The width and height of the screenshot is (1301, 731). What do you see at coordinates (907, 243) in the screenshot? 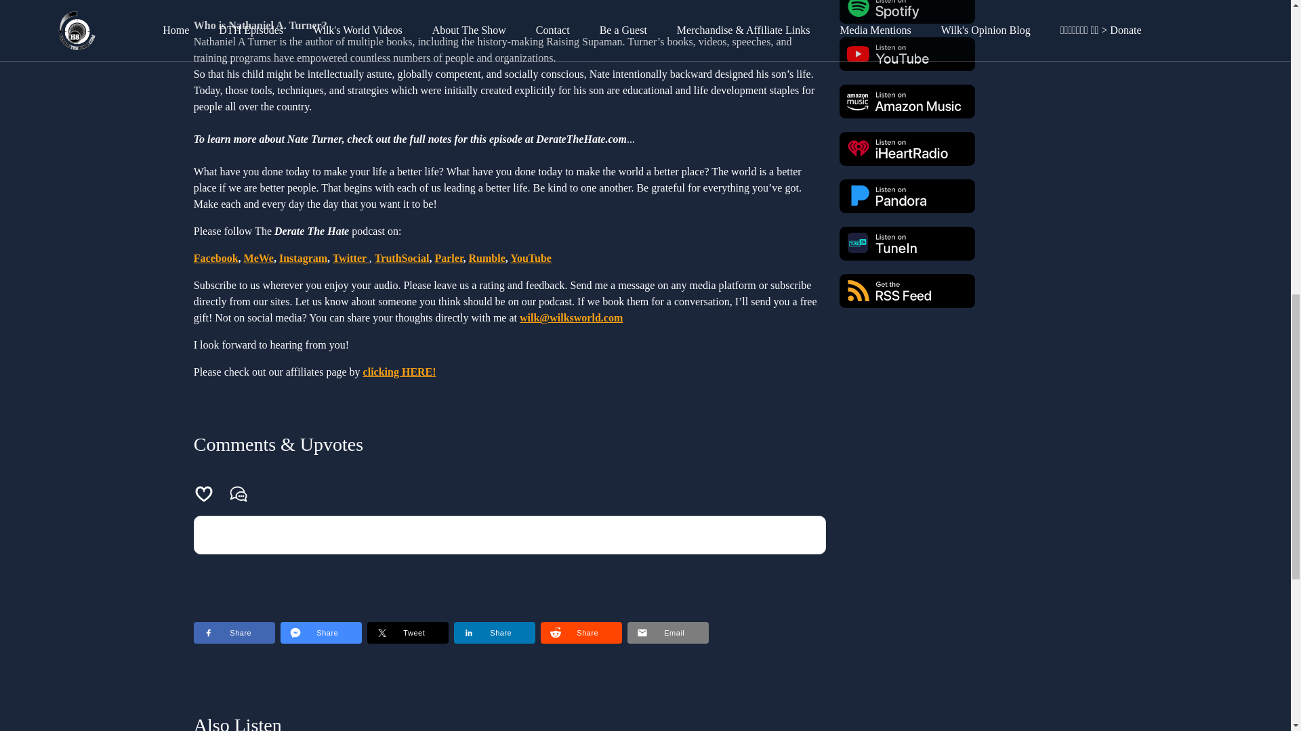
I see `Listen on TuneIN` at bounding box center [907, 243].